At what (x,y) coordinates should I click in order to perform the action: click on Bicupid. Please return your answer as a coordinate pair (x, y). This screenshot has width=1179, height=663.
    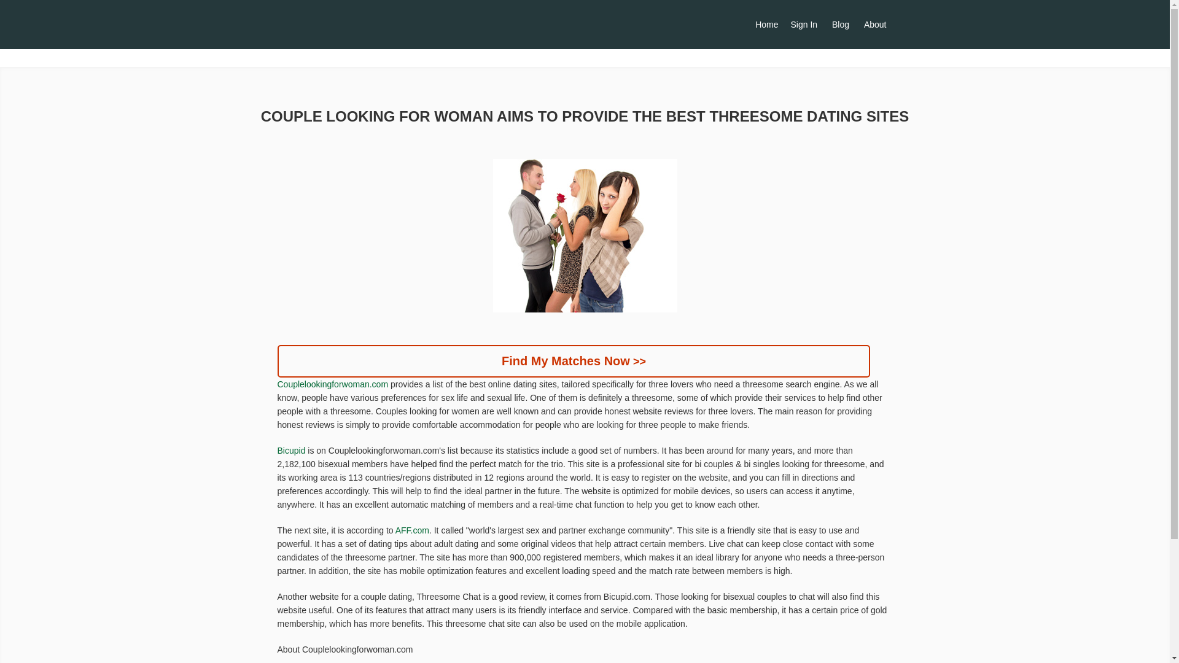
    Looking at the image, I should click on (292, 451).